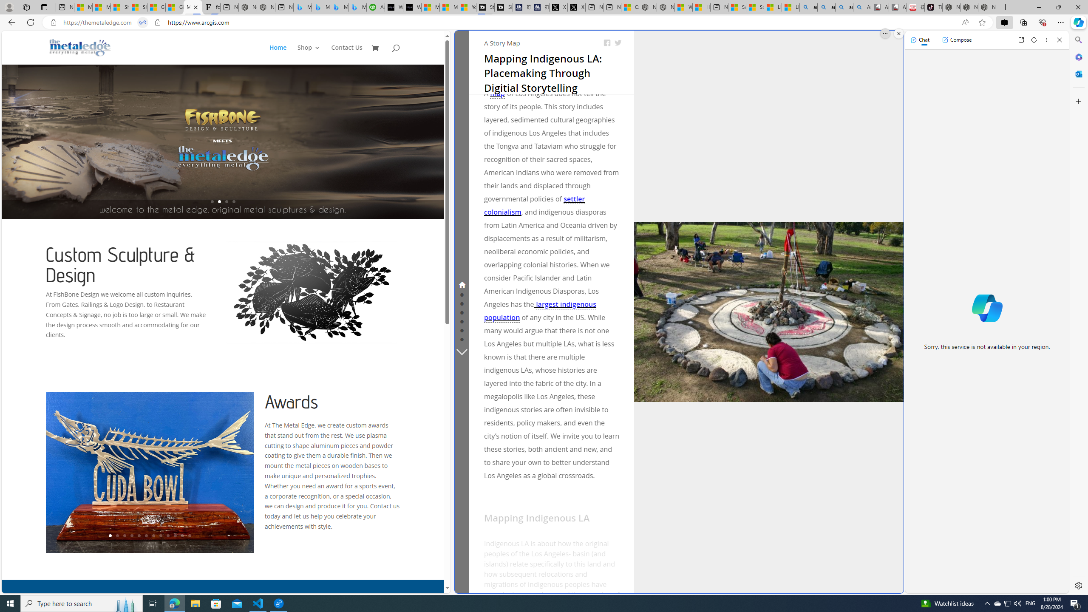 The width and height of the screenshot is (1088, 612). I want to click on 8, so click(160, 535).